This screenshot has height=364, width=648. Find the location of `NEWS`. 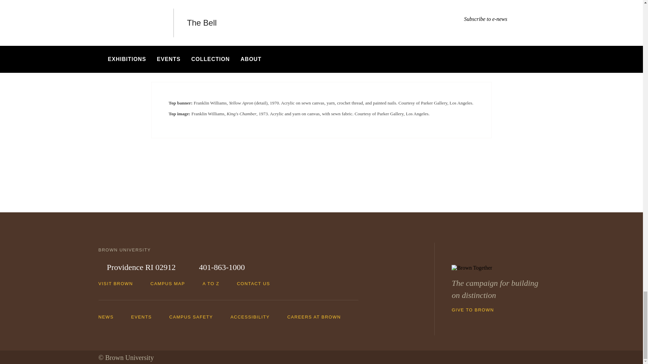

NEWS is located at coordinates (109, 317).